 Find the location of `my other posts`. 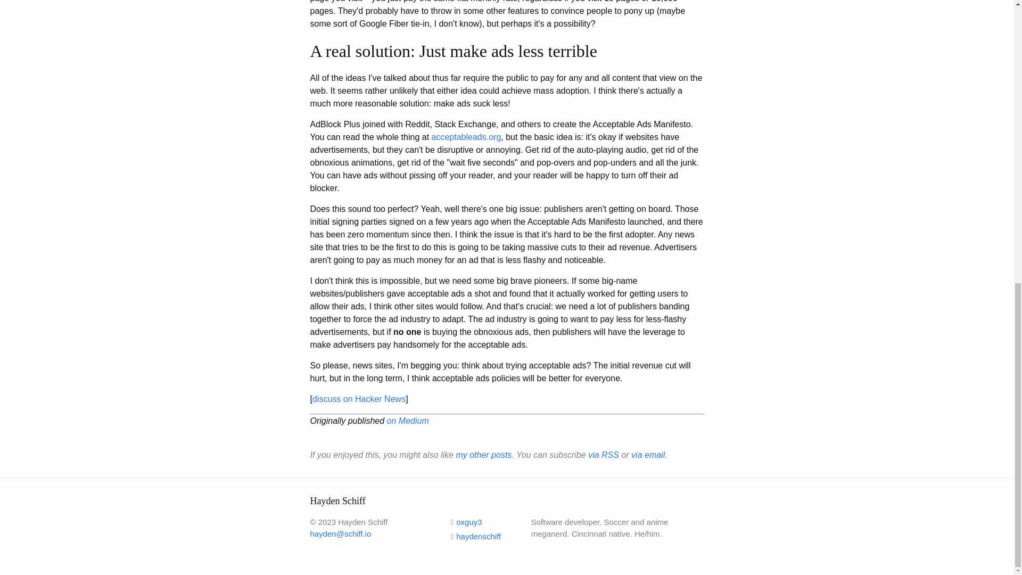

my other posts is located at coordinates (483, 455).